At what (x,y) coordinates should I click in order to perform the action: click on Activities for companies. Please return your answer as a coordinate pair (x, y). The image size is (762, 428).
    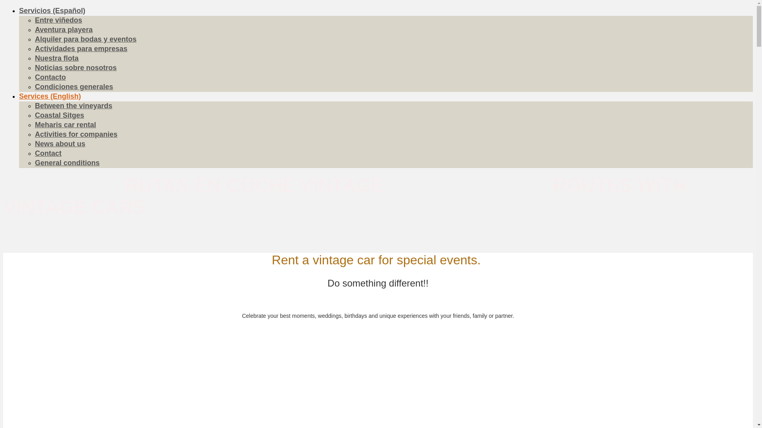
    Looking at the image, I should click on (76, 134).